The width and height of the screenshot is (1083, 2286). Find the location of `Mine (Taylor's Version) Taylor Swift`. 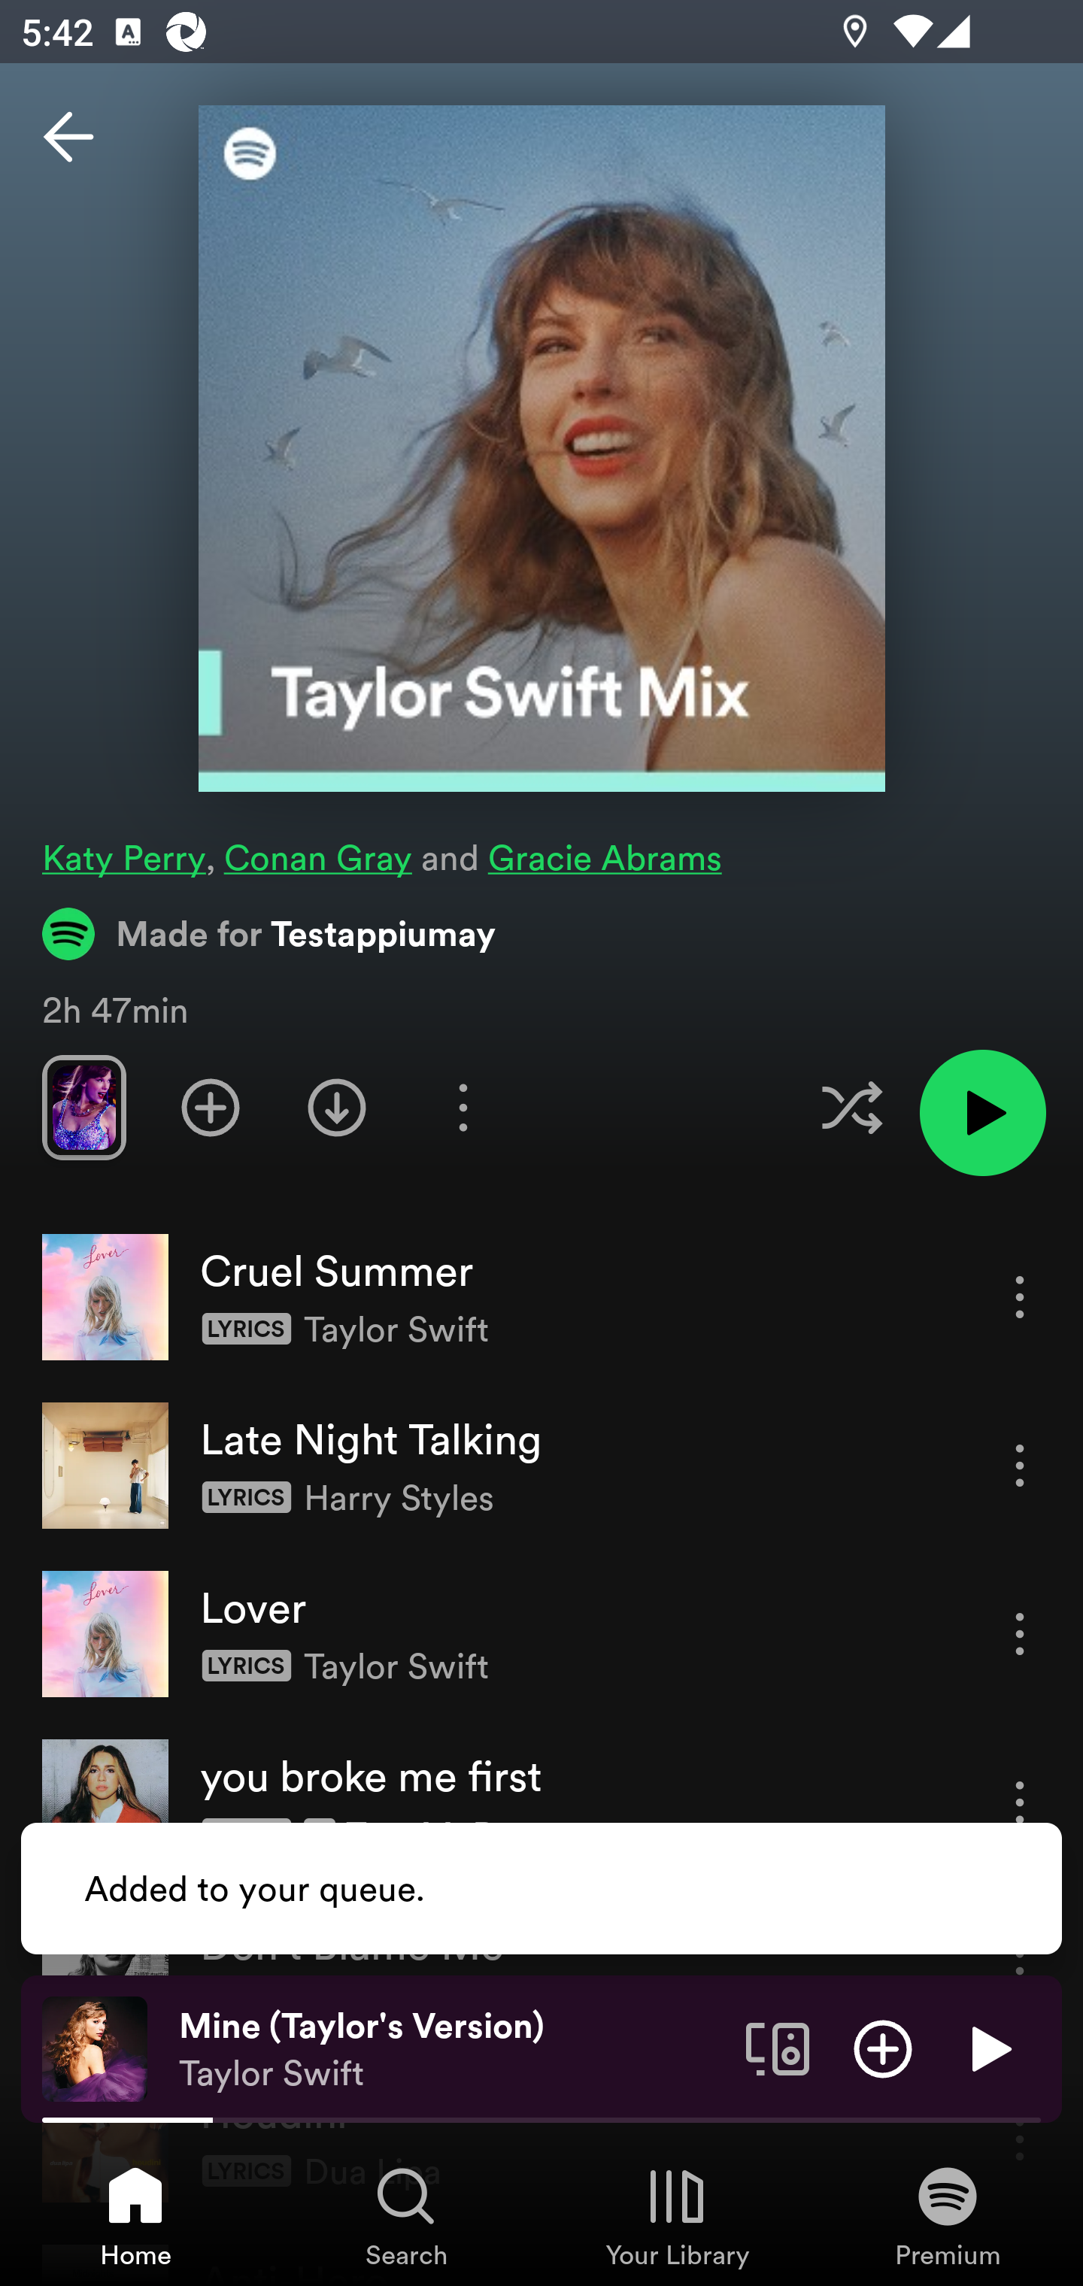

Mine (Taylor's Version) Taylor Swift is located at coordinates (451, 2049).